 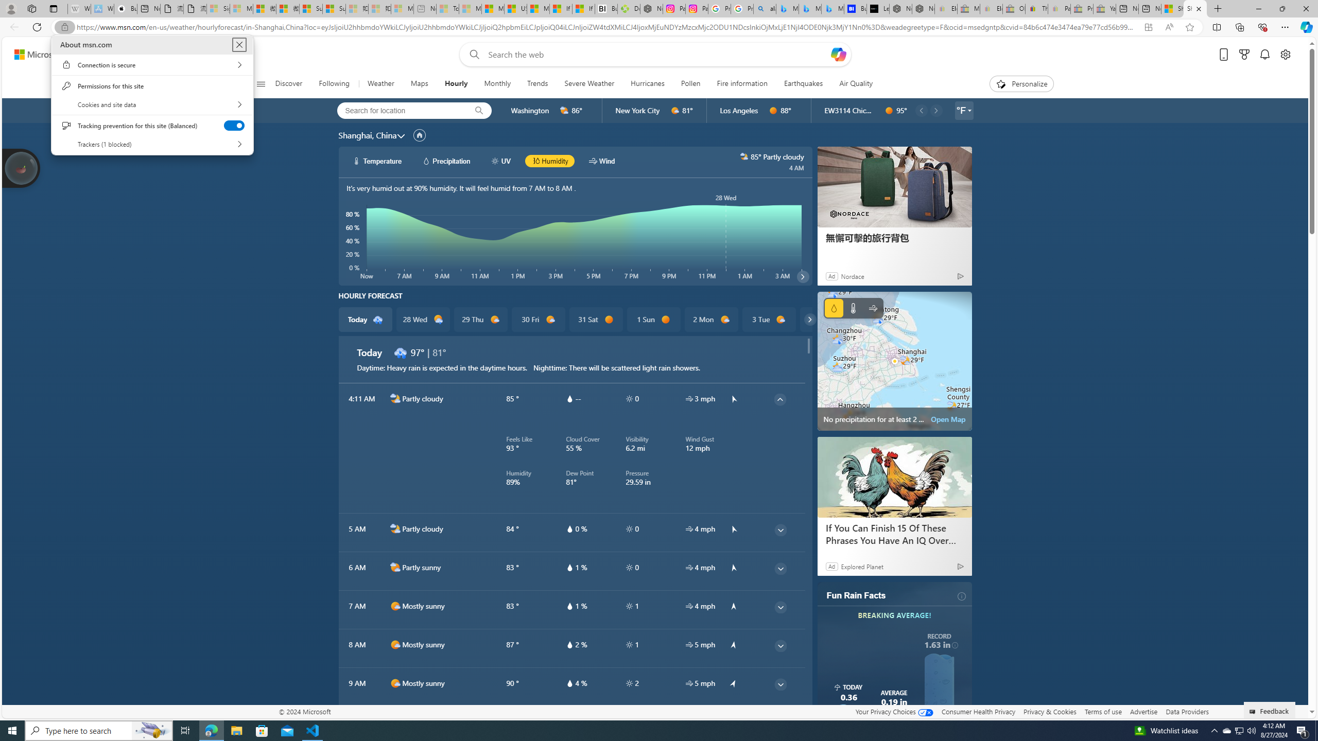 What do you see at coordinates (313, 731) in the screenshot?
I see `Visual Studio Code - 1 running window` at bounding box center [313, 731].